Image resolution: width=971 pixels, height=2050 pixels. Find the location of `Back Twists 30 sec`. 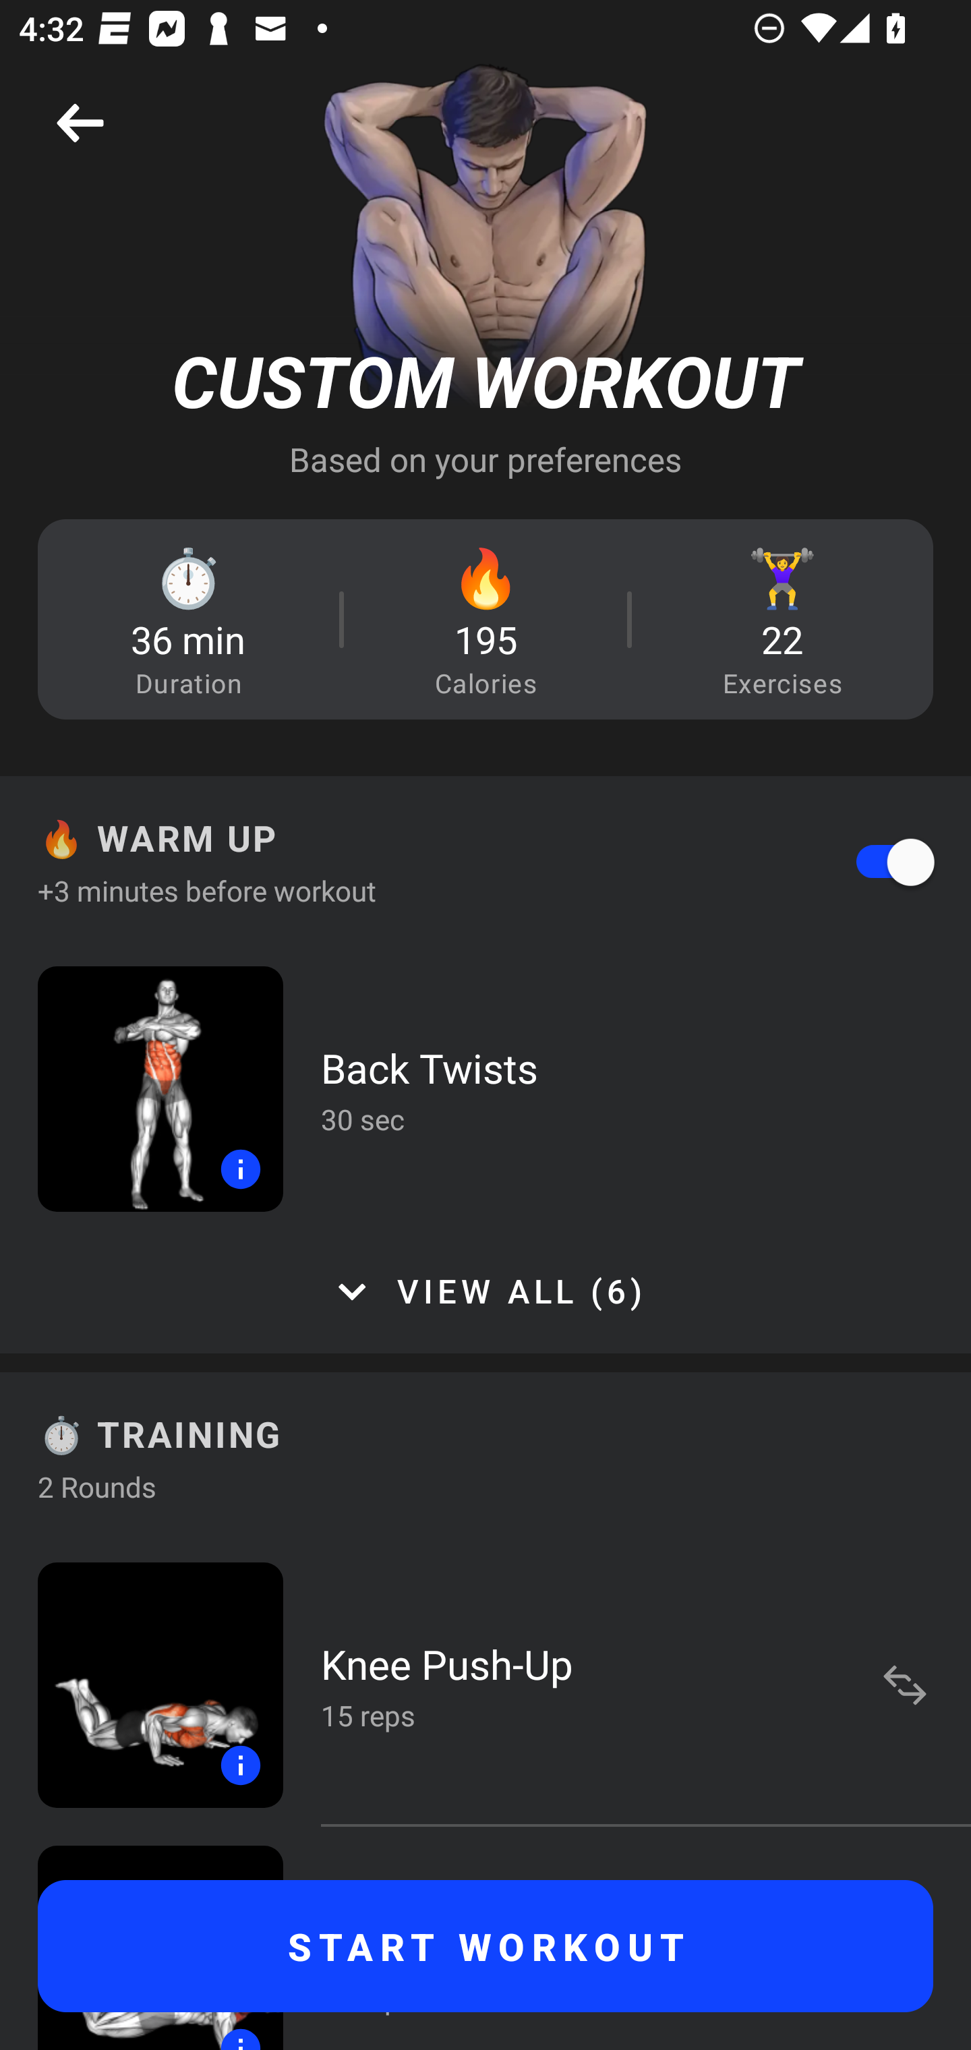

Back Twists 30 sec is located at coordinates (486, 1088).